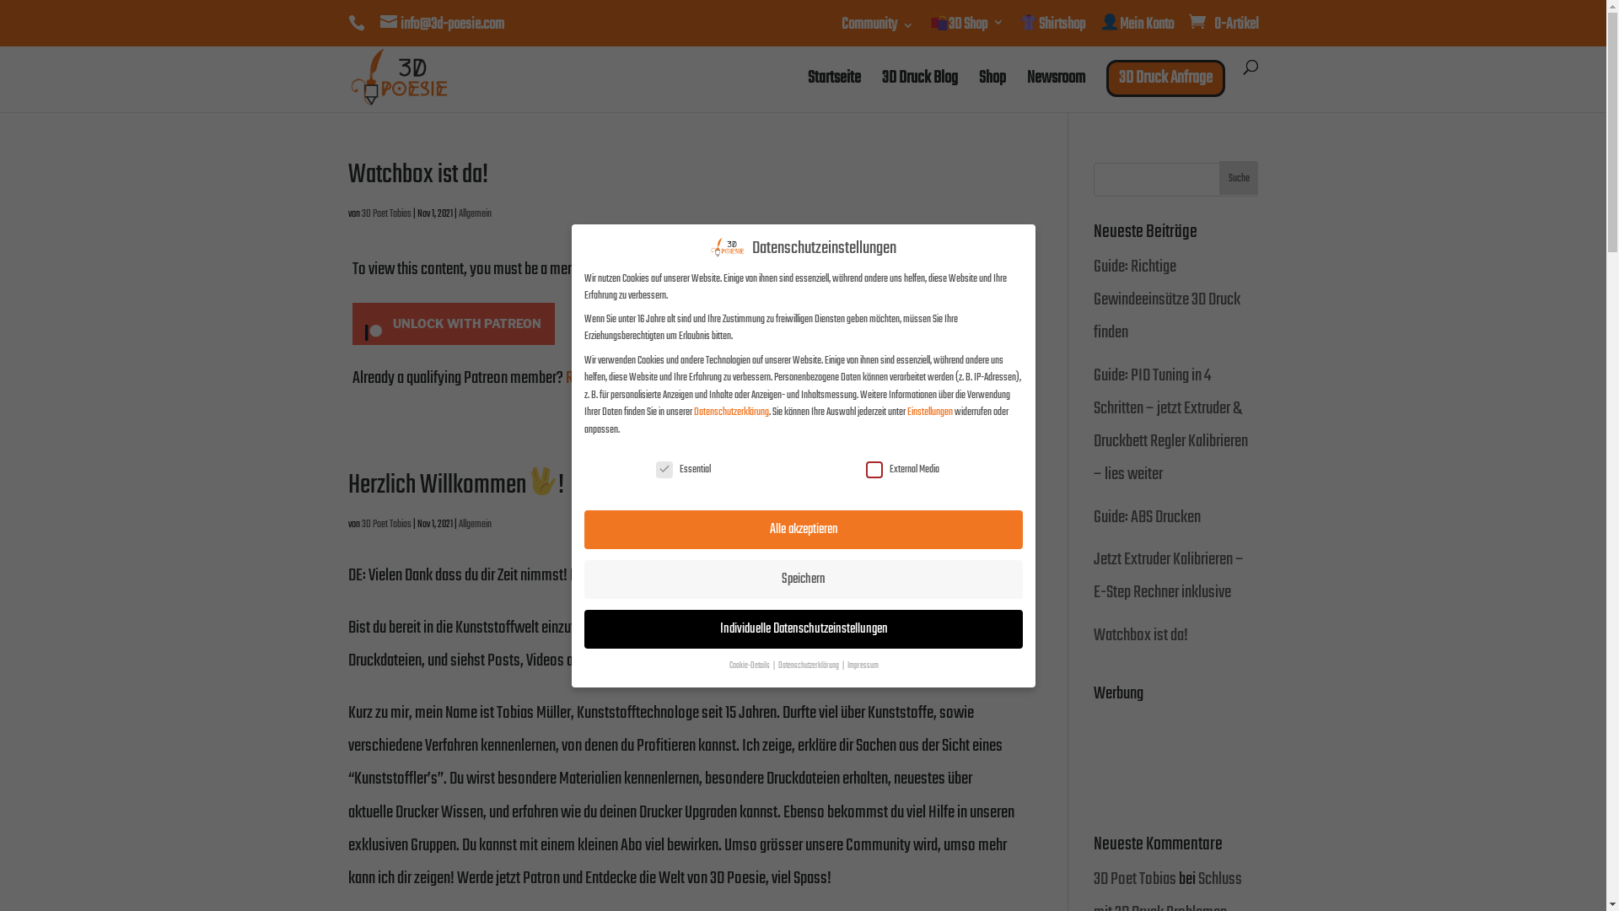  I want to click on Shop, so click(992, 93).